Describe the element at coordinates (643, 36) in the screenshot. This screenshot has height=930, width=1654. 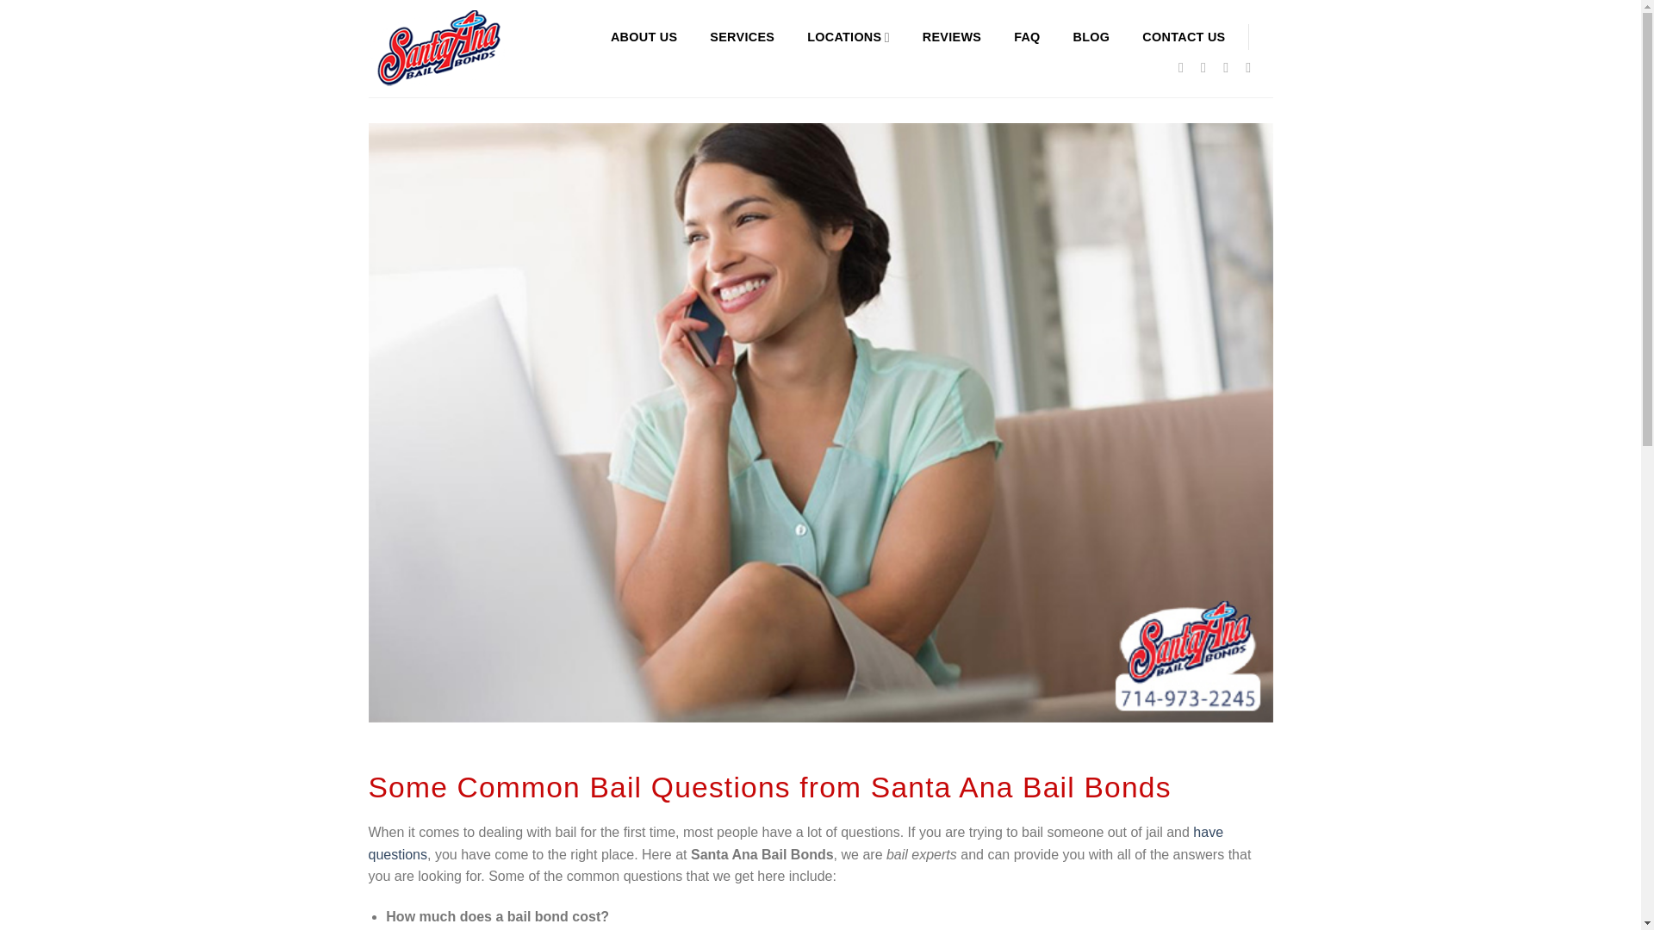
I see `ABOUT US` at that location.